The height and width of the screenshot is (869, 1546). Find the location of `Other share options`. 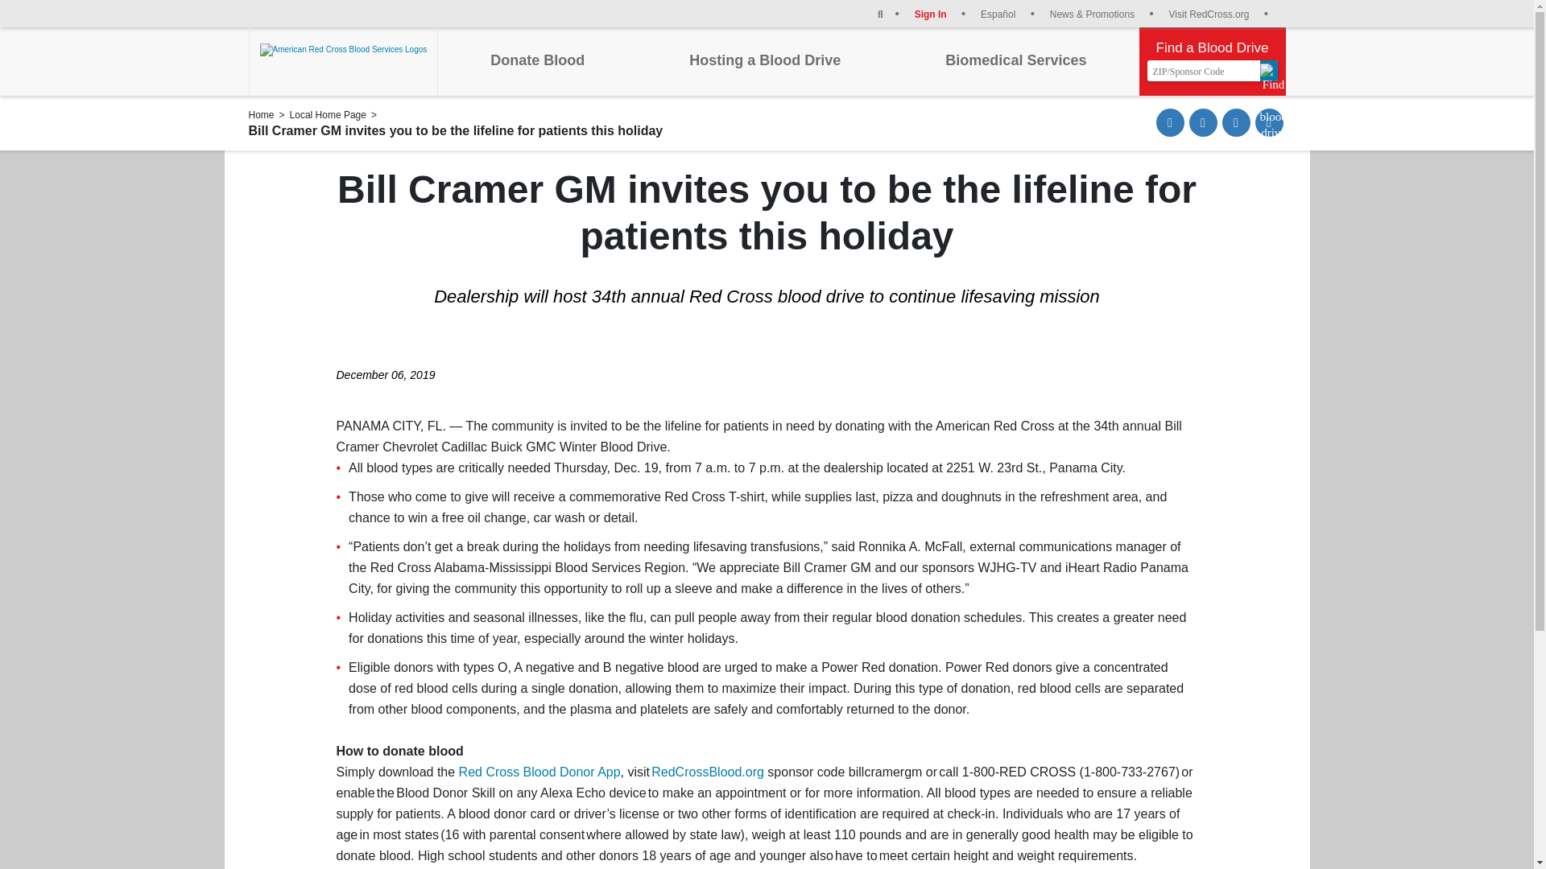

Other share options is located at coordinates (1268, 122).